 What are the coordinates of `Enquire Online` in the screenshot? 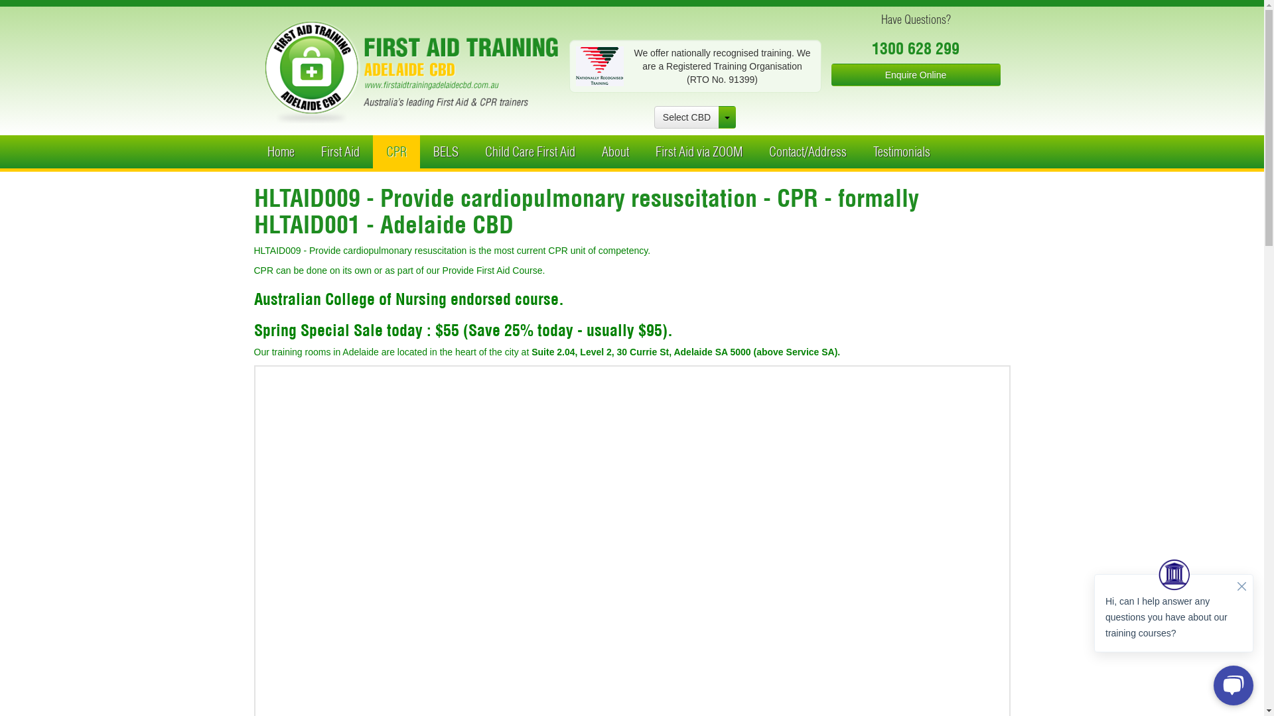 It's located at (916, 75).